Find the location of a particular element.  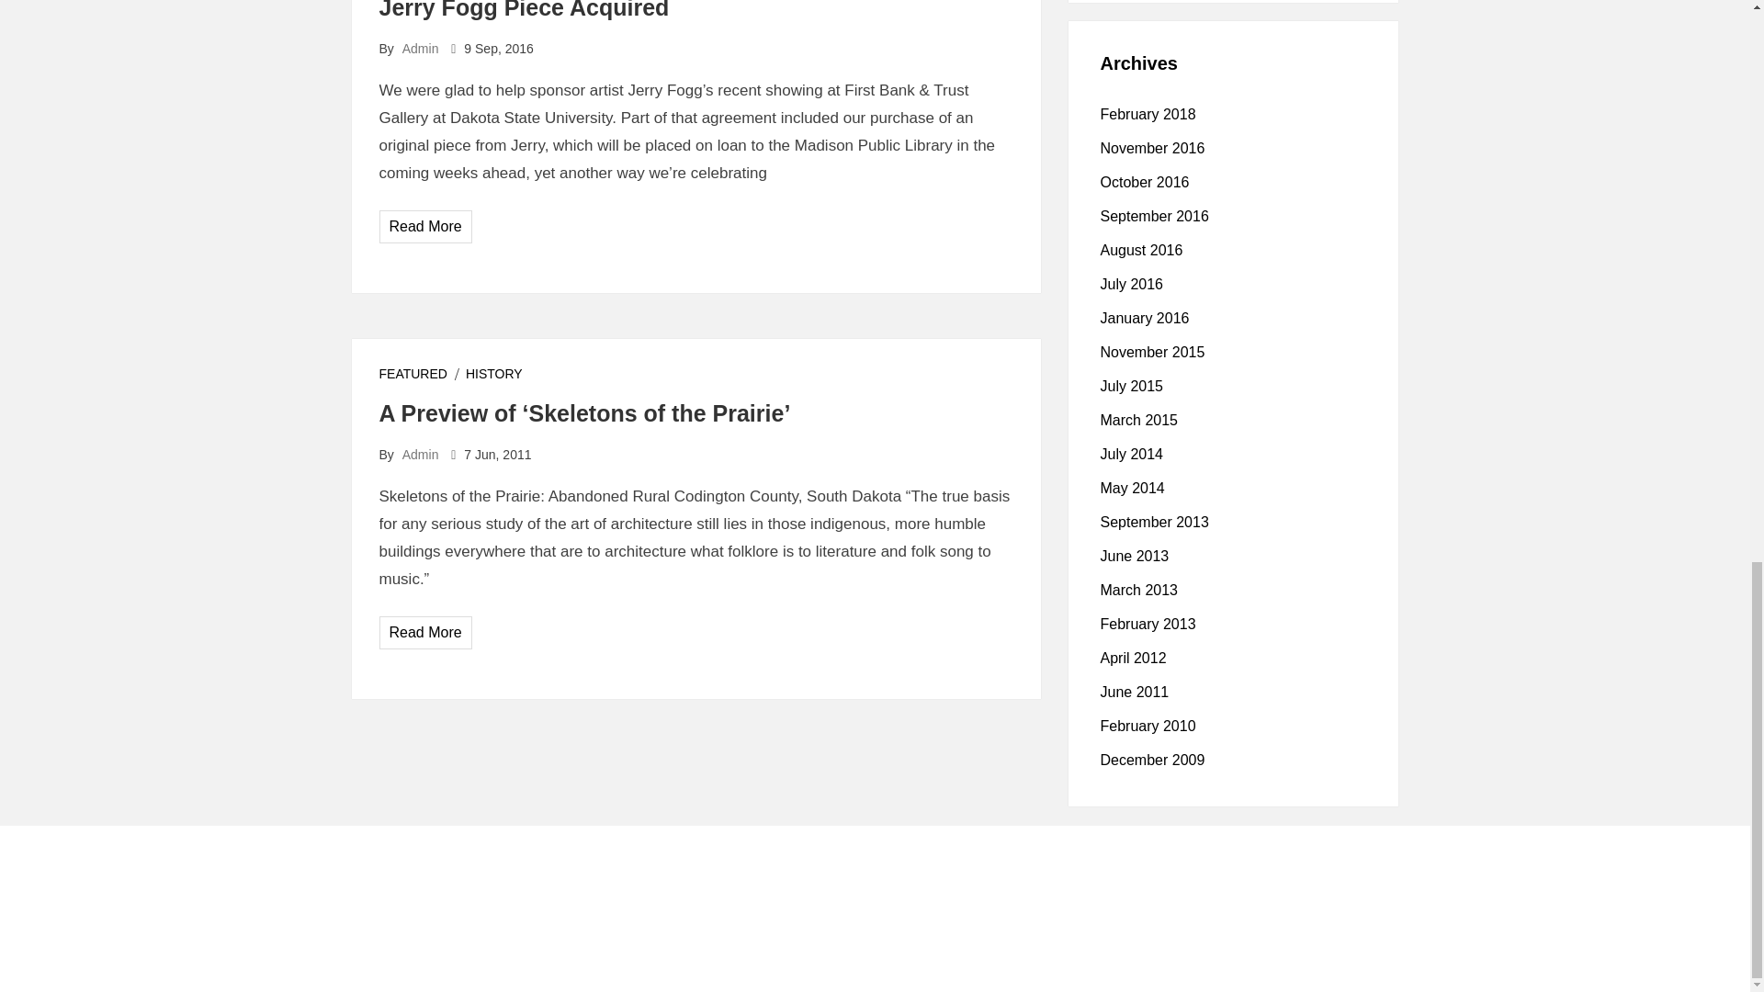

Admin is located at coordinates (421, 455).